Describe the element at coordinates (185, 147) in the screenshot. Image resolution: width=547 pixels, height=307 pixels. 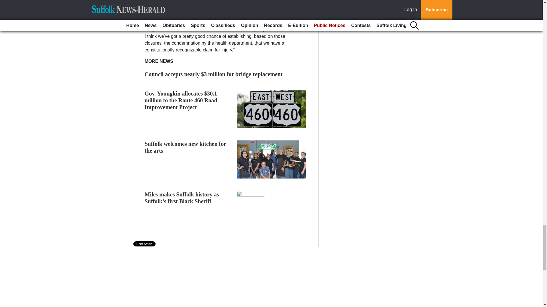
I see `Suffolk welcomes new kitchen for the arts` at that location.